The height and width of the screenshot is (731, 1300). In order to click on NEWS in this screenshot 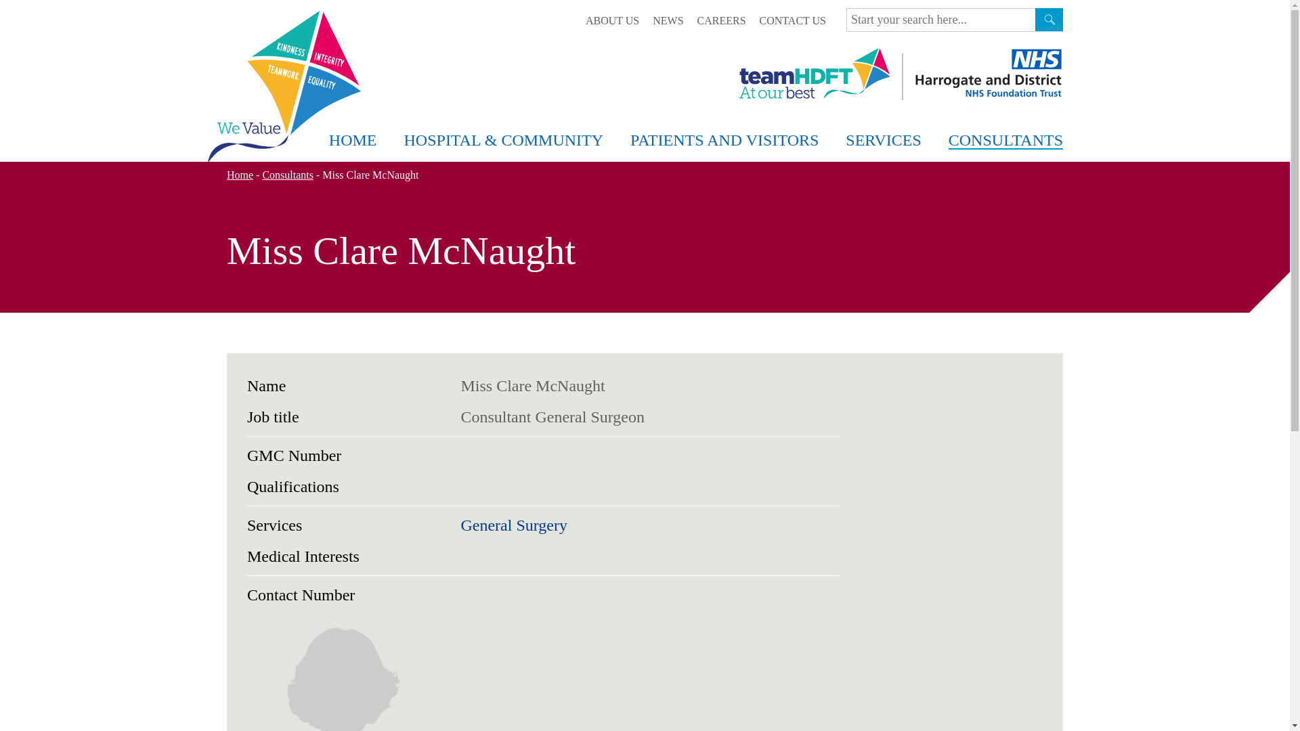, I will do `click(668, 20)`.